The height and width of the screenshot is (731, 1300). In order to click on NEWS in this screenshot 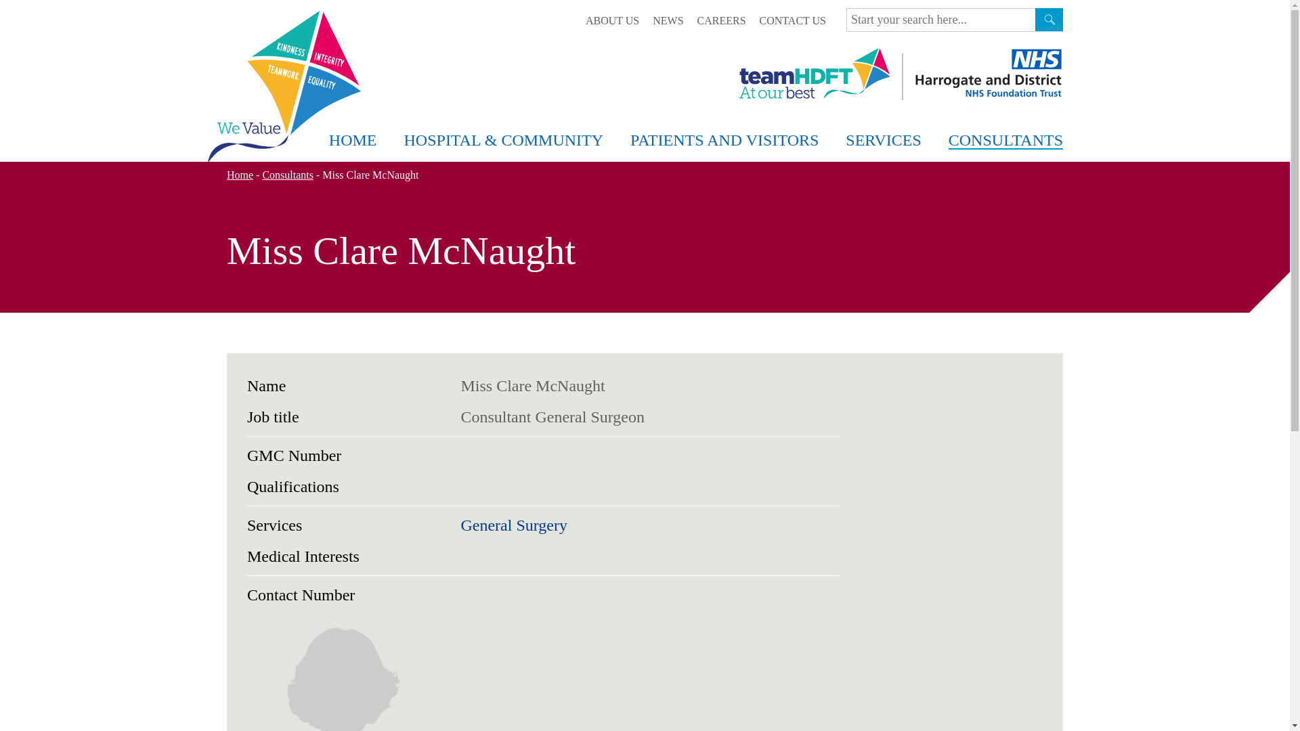, I will do `click(668, 20)`.